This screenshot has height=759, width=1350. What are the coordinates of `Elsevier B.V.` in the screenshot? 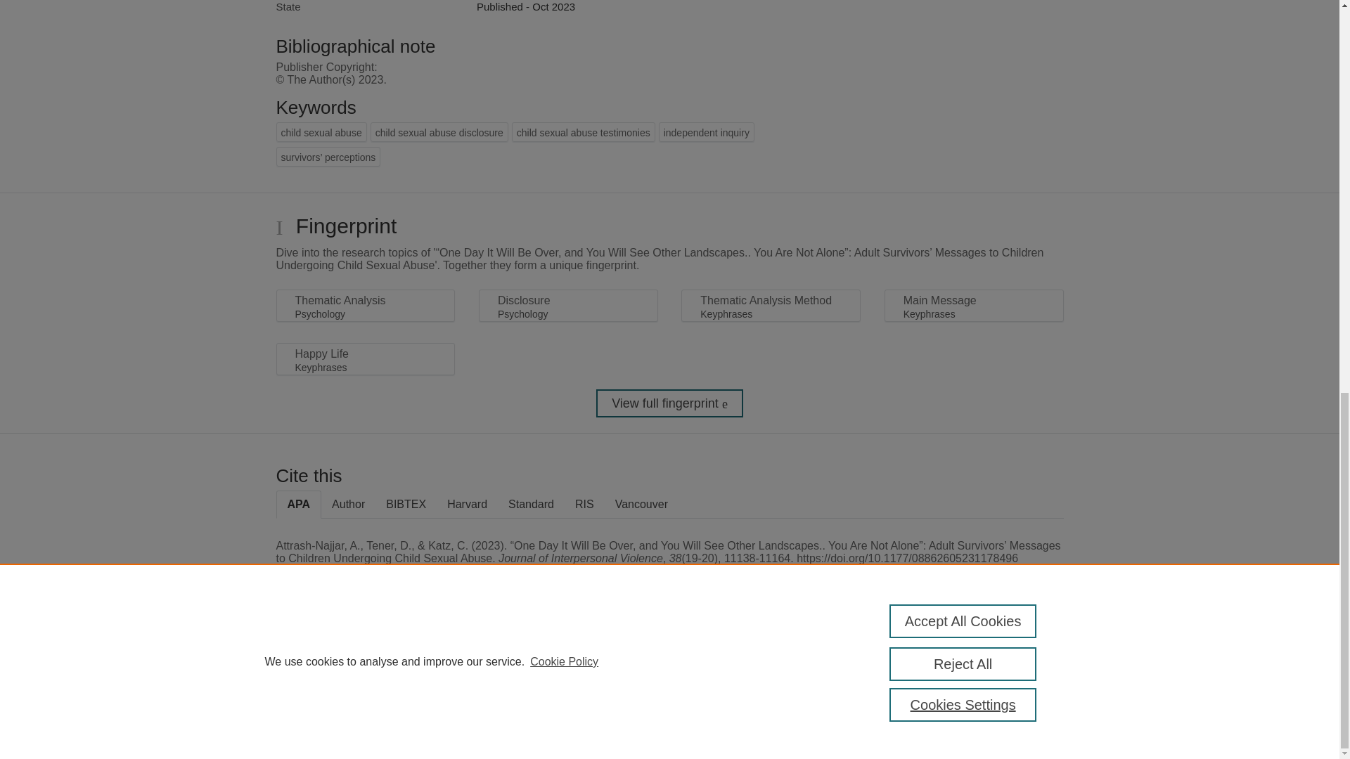 It's located at (470, 675).